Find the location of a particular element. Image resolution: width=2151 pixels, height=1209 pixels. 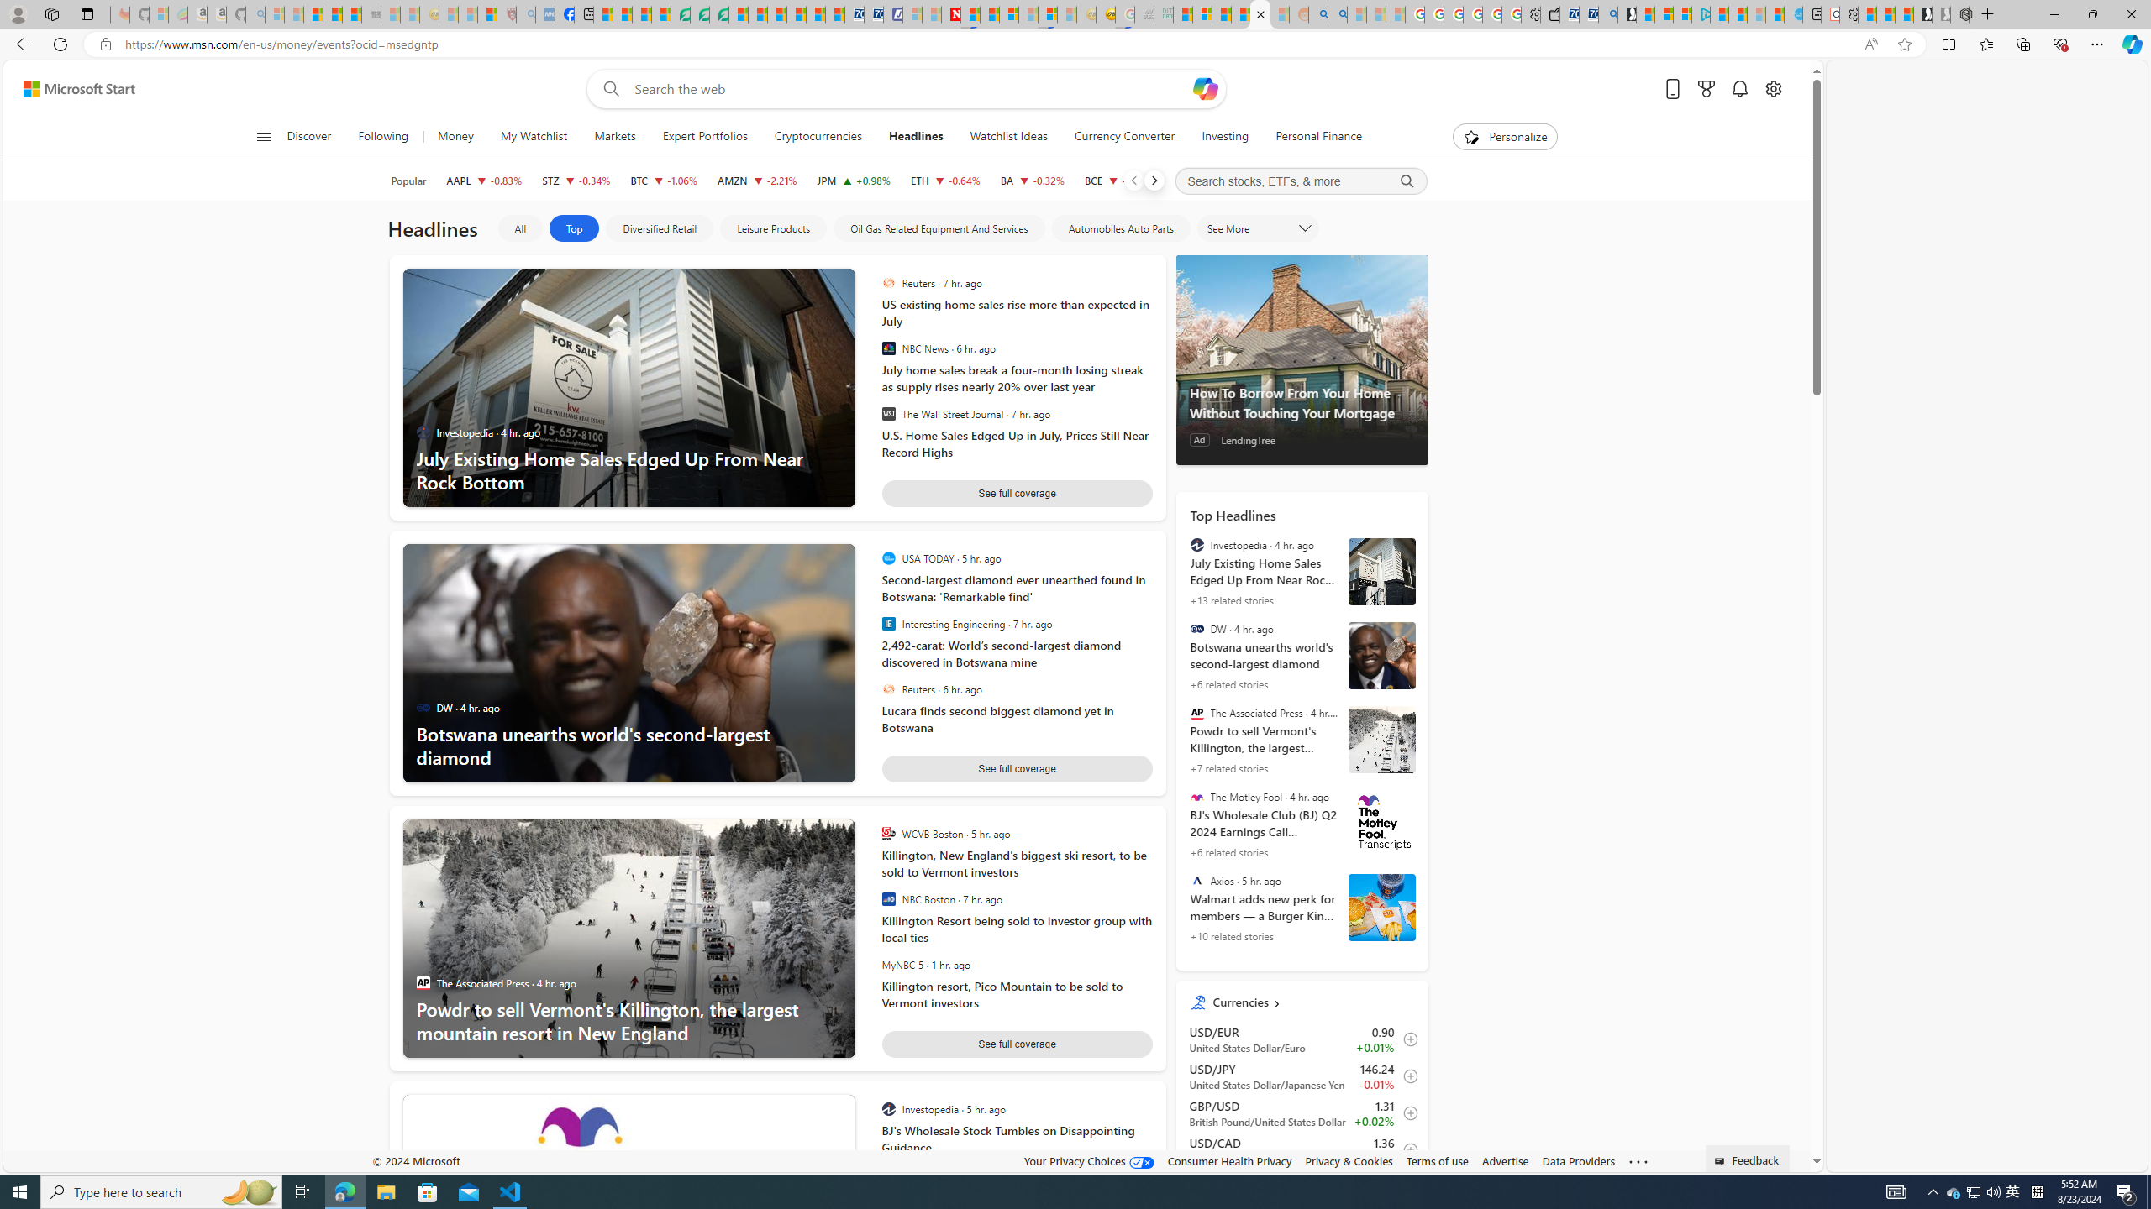

Discover is located at coordinates (316, 137).